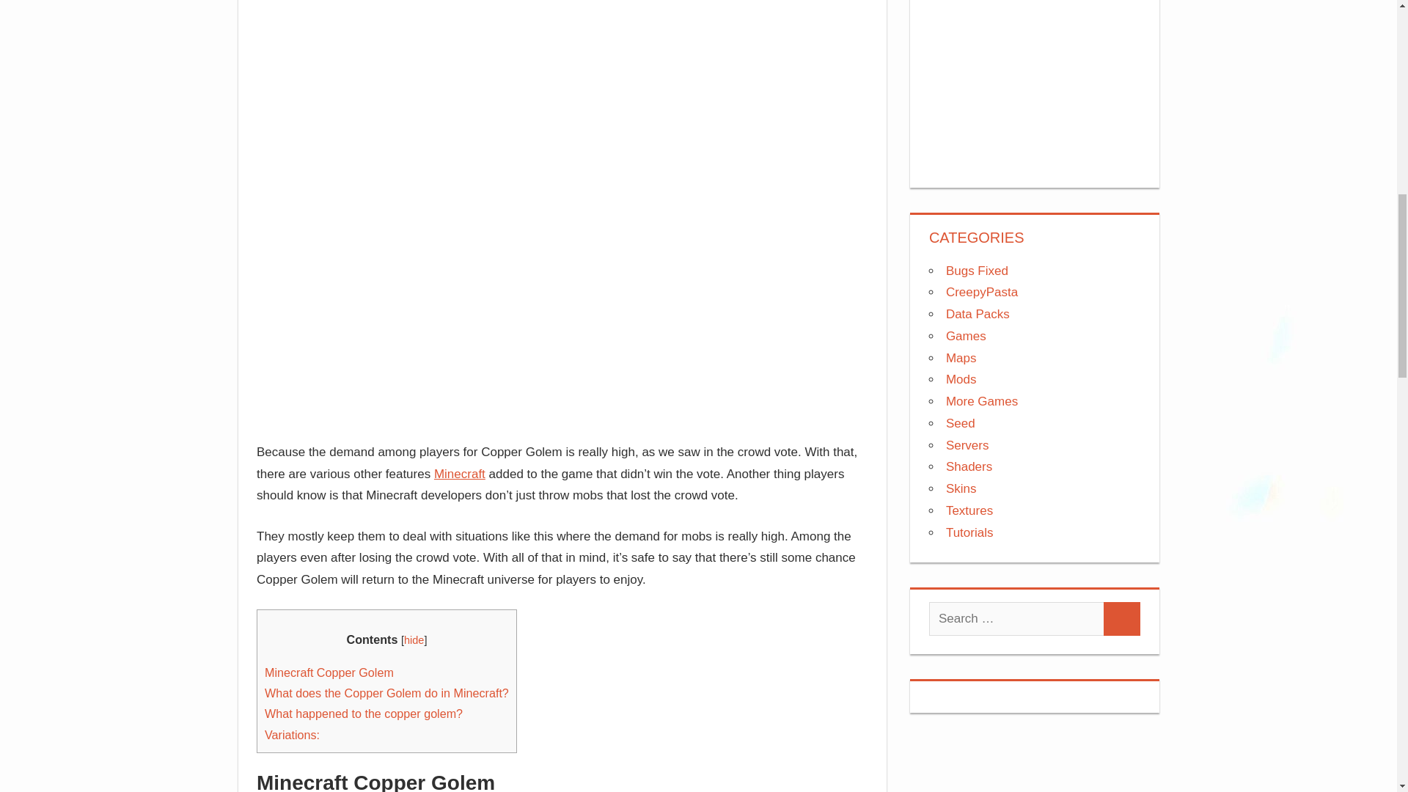  What do you see at coordinates (364, 713) in the screenshot?
I see `What happened to the copper golem?` at bounding box center [364, 713].